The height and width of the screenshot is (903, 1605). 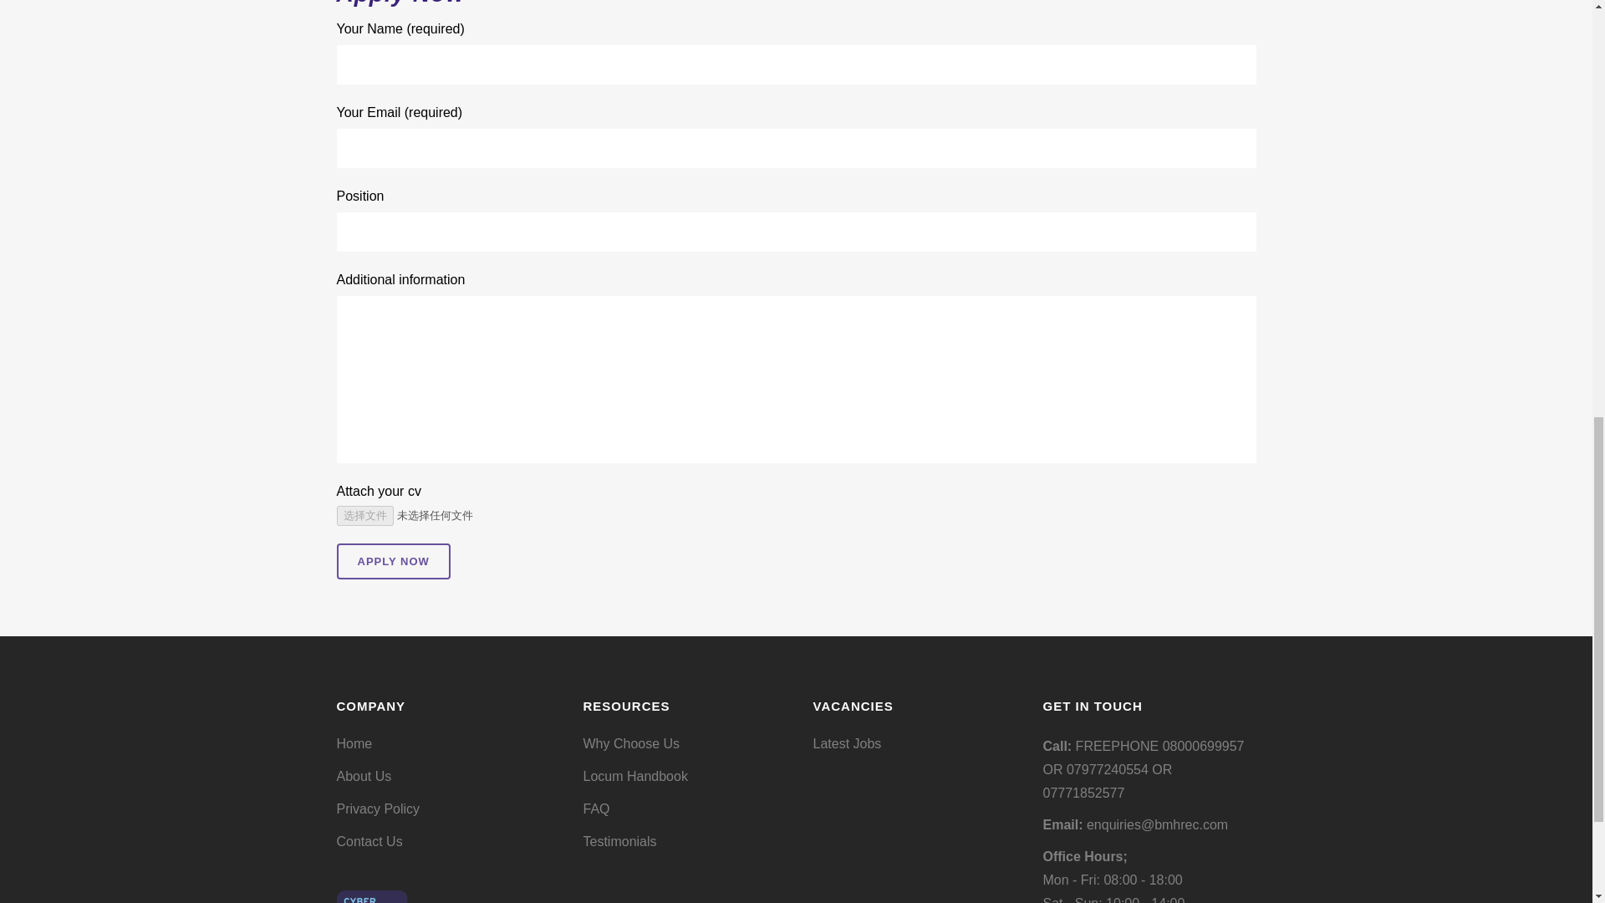 What do you see at coordinates (445, 776) in the screenshot?
I see `About Us` at bounding box center [445, 776].